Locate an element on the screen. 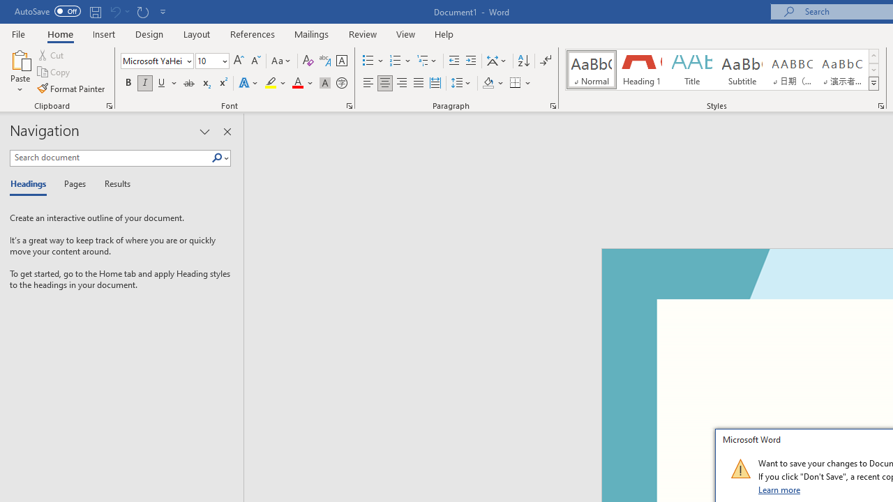 The height and width of the screenshot is (502, 893). Can't Undo is located at coordinates (114, 11).